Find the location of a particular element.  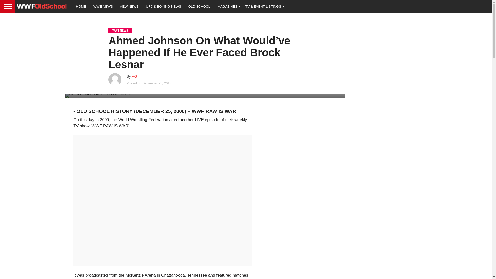

WWE NEWS is located at coordinates (103, 6).